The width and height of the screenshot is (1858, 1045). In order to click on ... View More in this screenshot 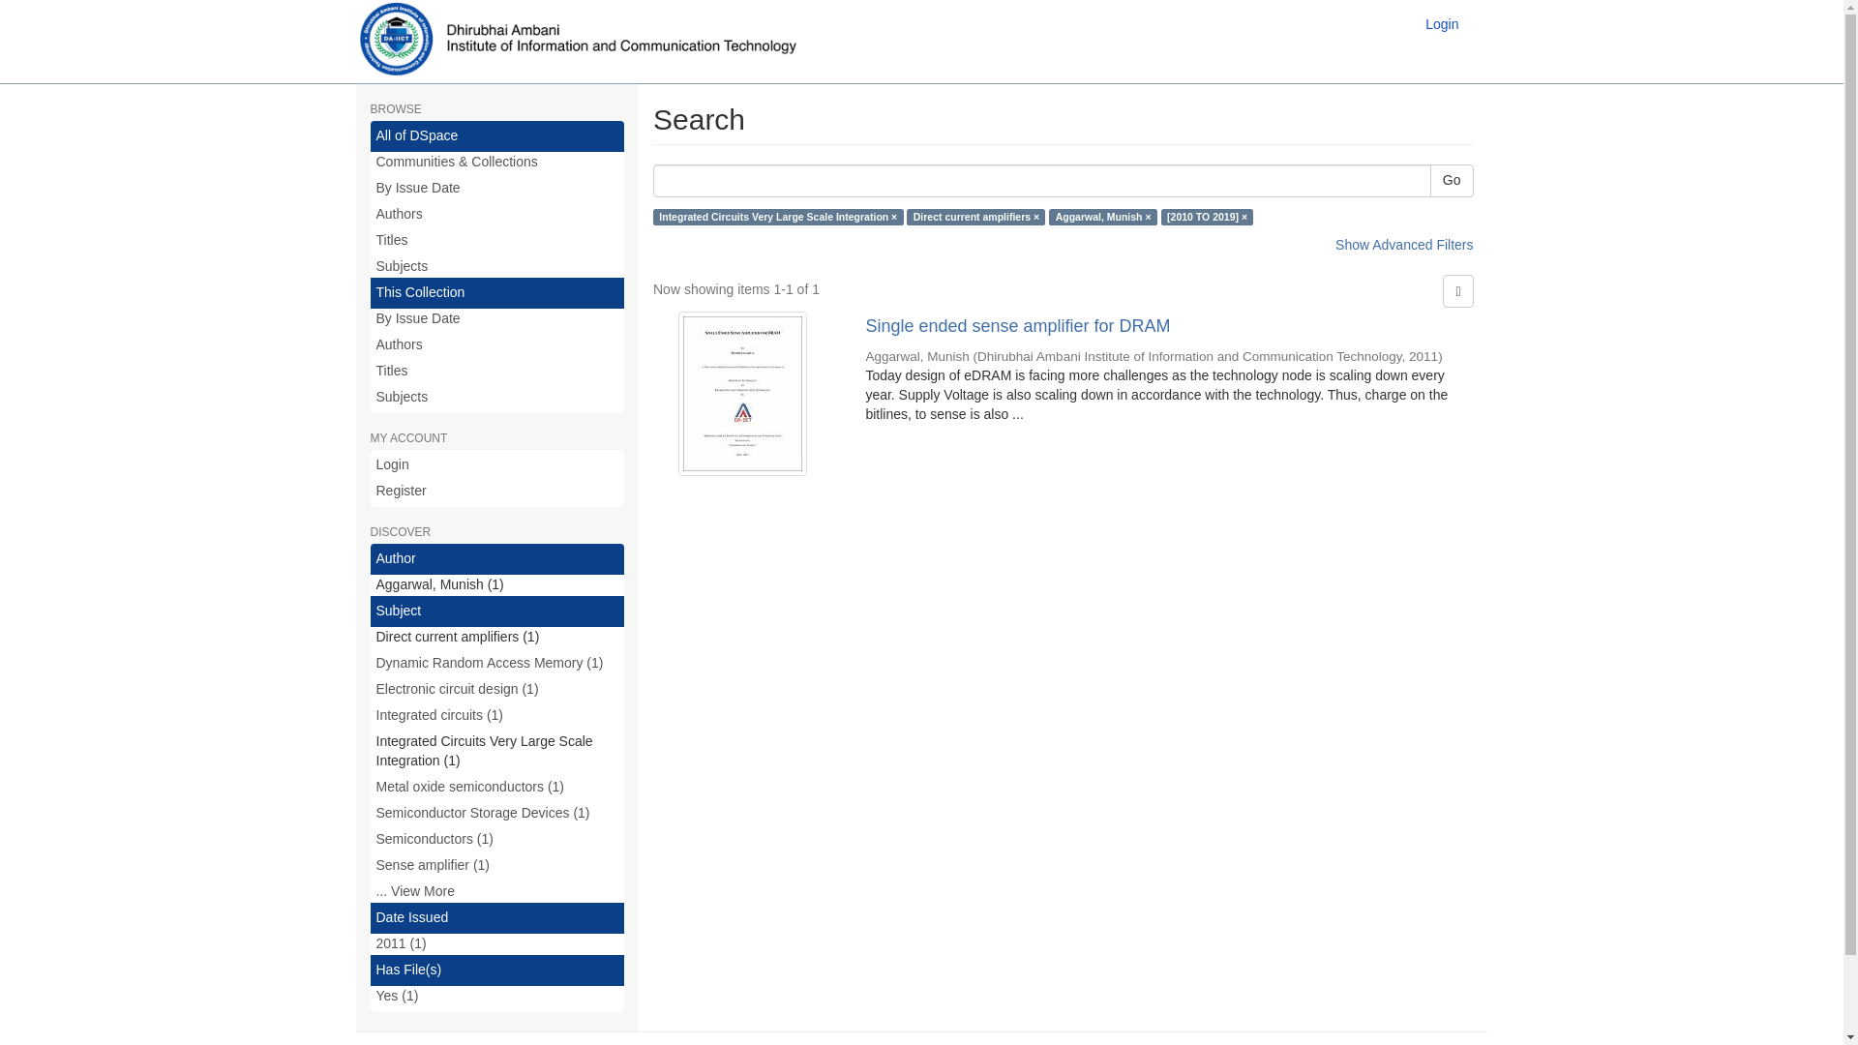, I will do `click(497, 892)`.